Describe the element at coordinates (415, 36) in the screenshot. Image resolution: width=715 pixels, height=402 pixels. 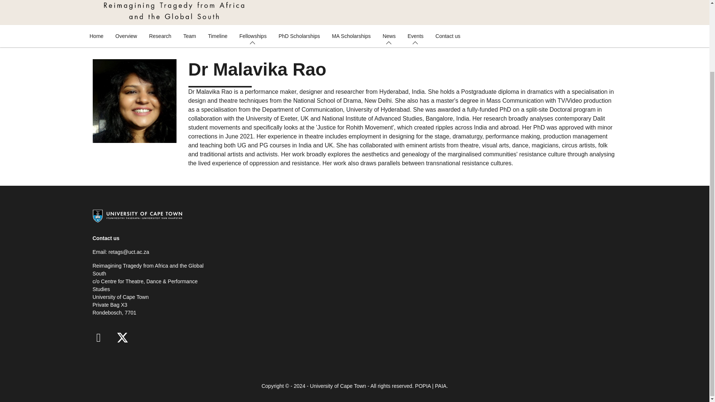
I see `Events` at that location.